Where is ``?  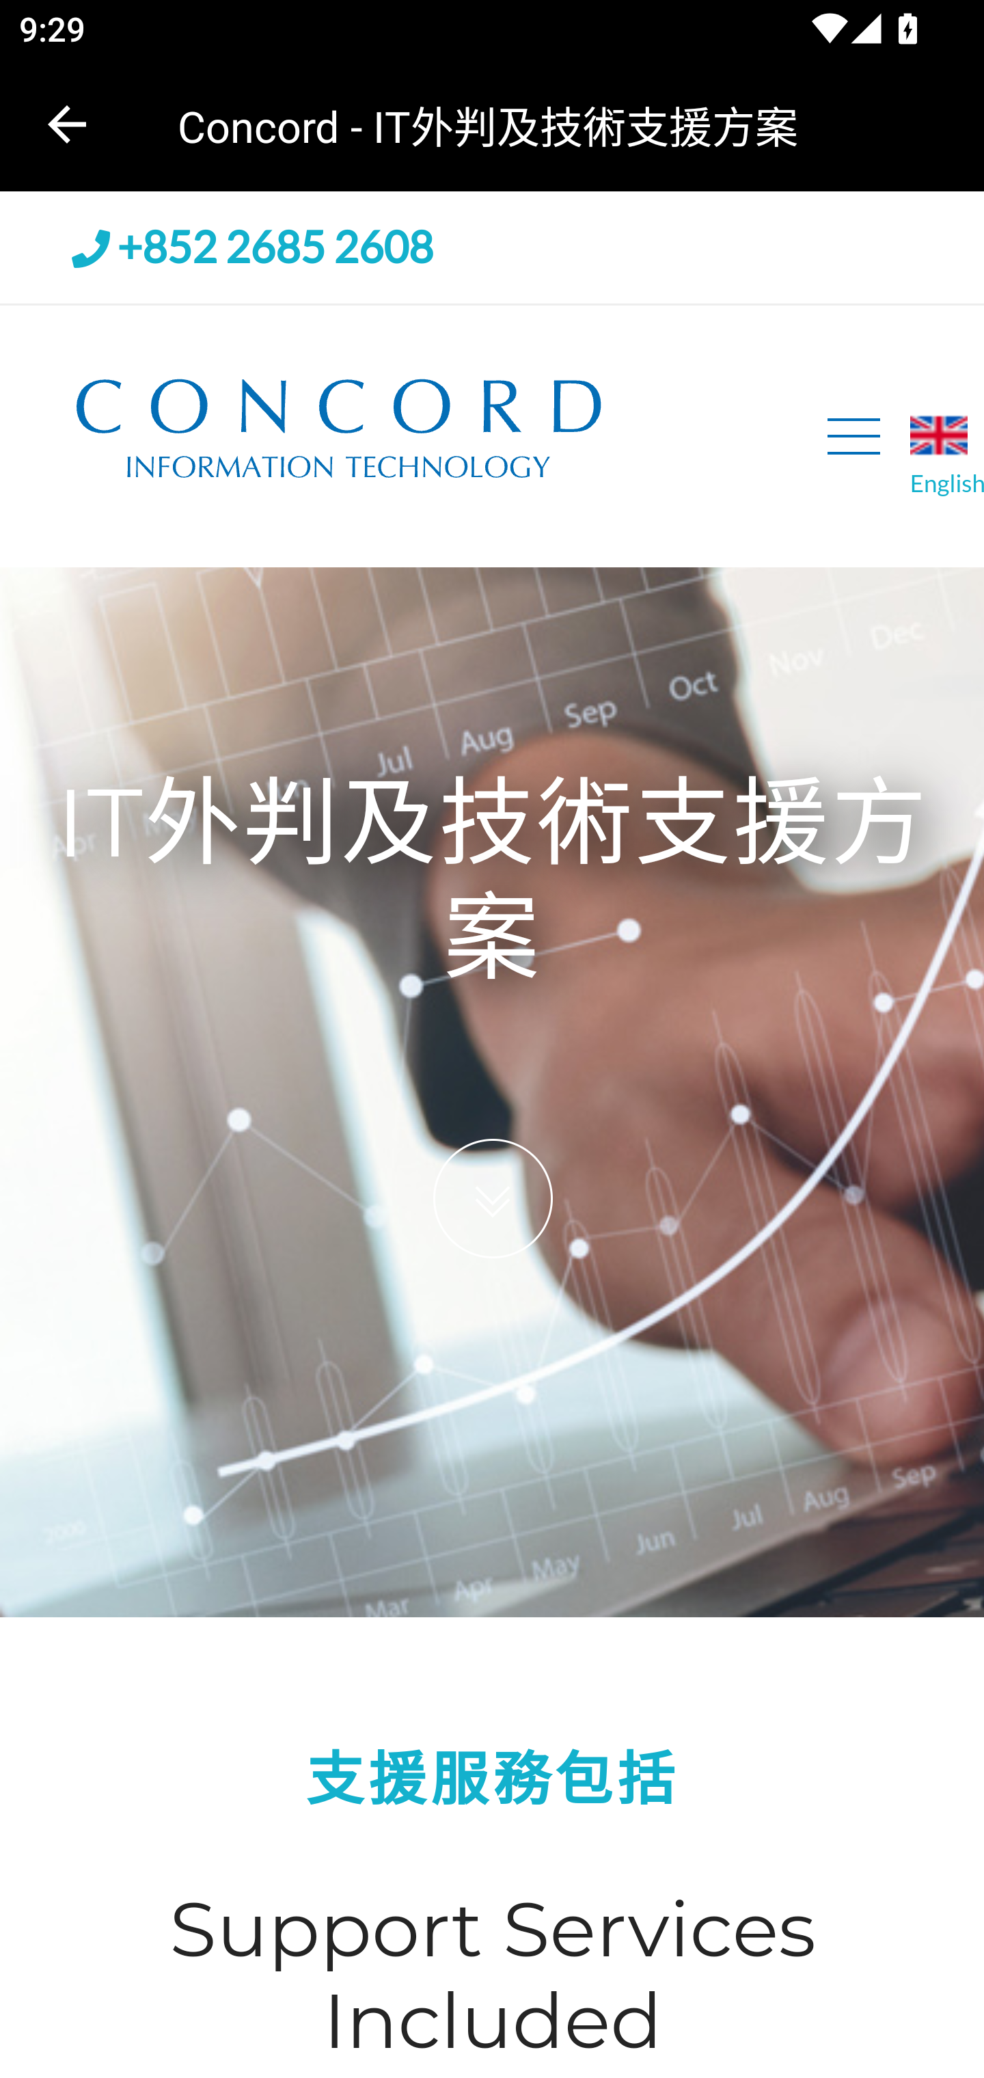  is located at coordinates (493, 1200).